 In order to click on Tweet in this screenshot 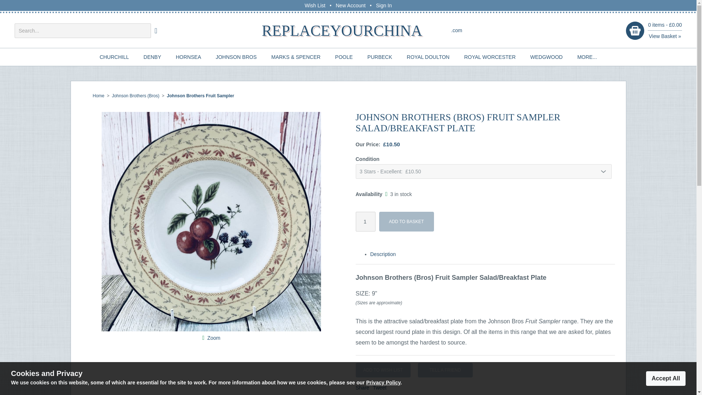, I will do `click(380, 388)`.